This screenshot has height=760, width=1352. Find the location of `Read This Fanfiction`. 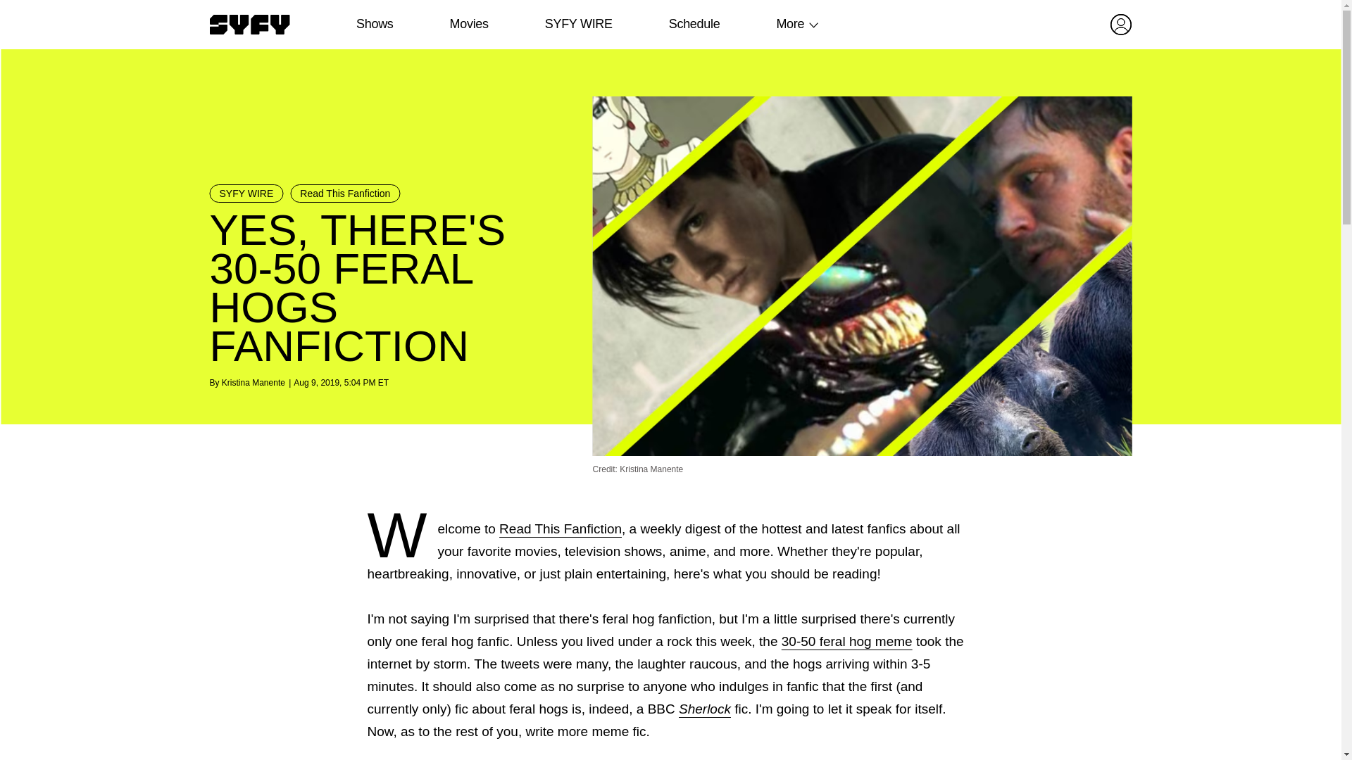

Read This Fanfiction is located at coordinates (345, 194).